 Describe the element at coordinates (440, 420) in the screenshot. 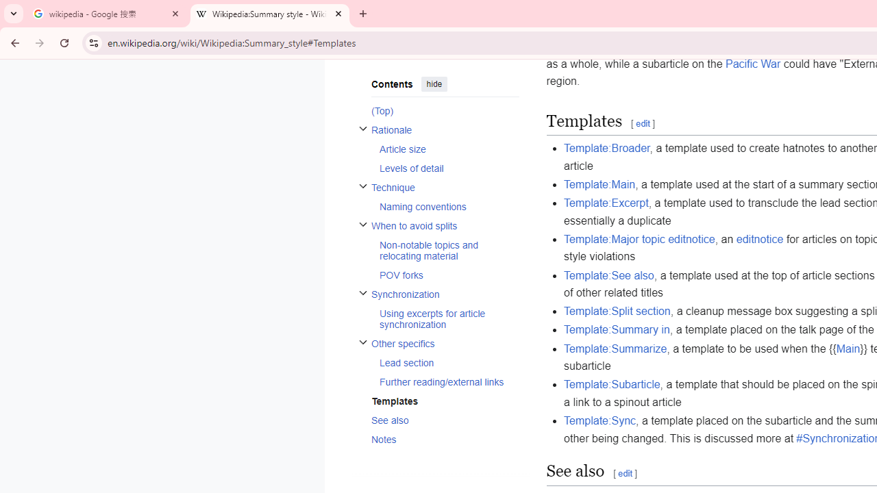

I see `AutomationID: toc-See_also` at that location.